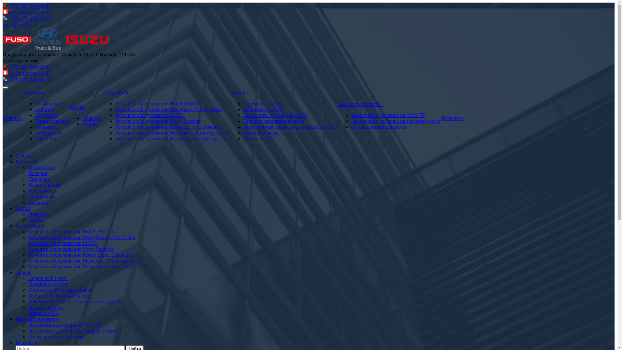 The width and height of the screenshot is (622, 350). Describe the element at coordinates (29, 67) in the screenshot. I see `+375 (29) 394-93-17` at that location.